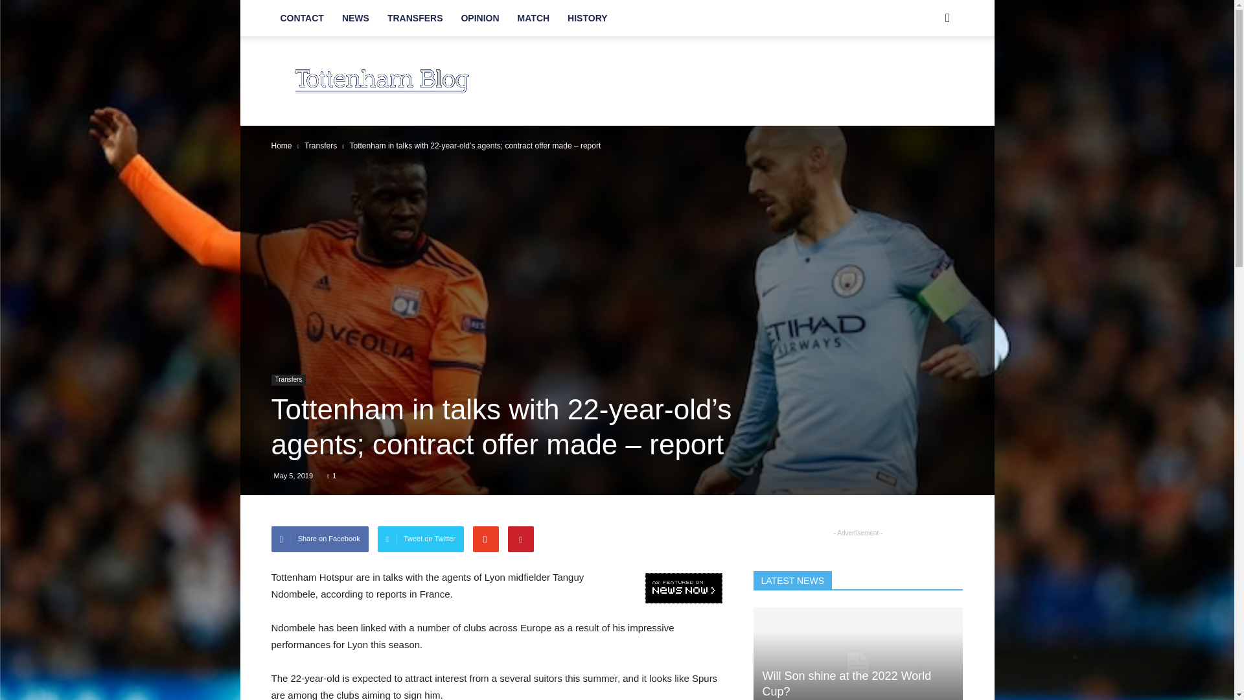 This screenshot has height=700, width=1244. Describe the element at coordinates (301, 18) in the screenshot. I see `CONTACT` at that location.